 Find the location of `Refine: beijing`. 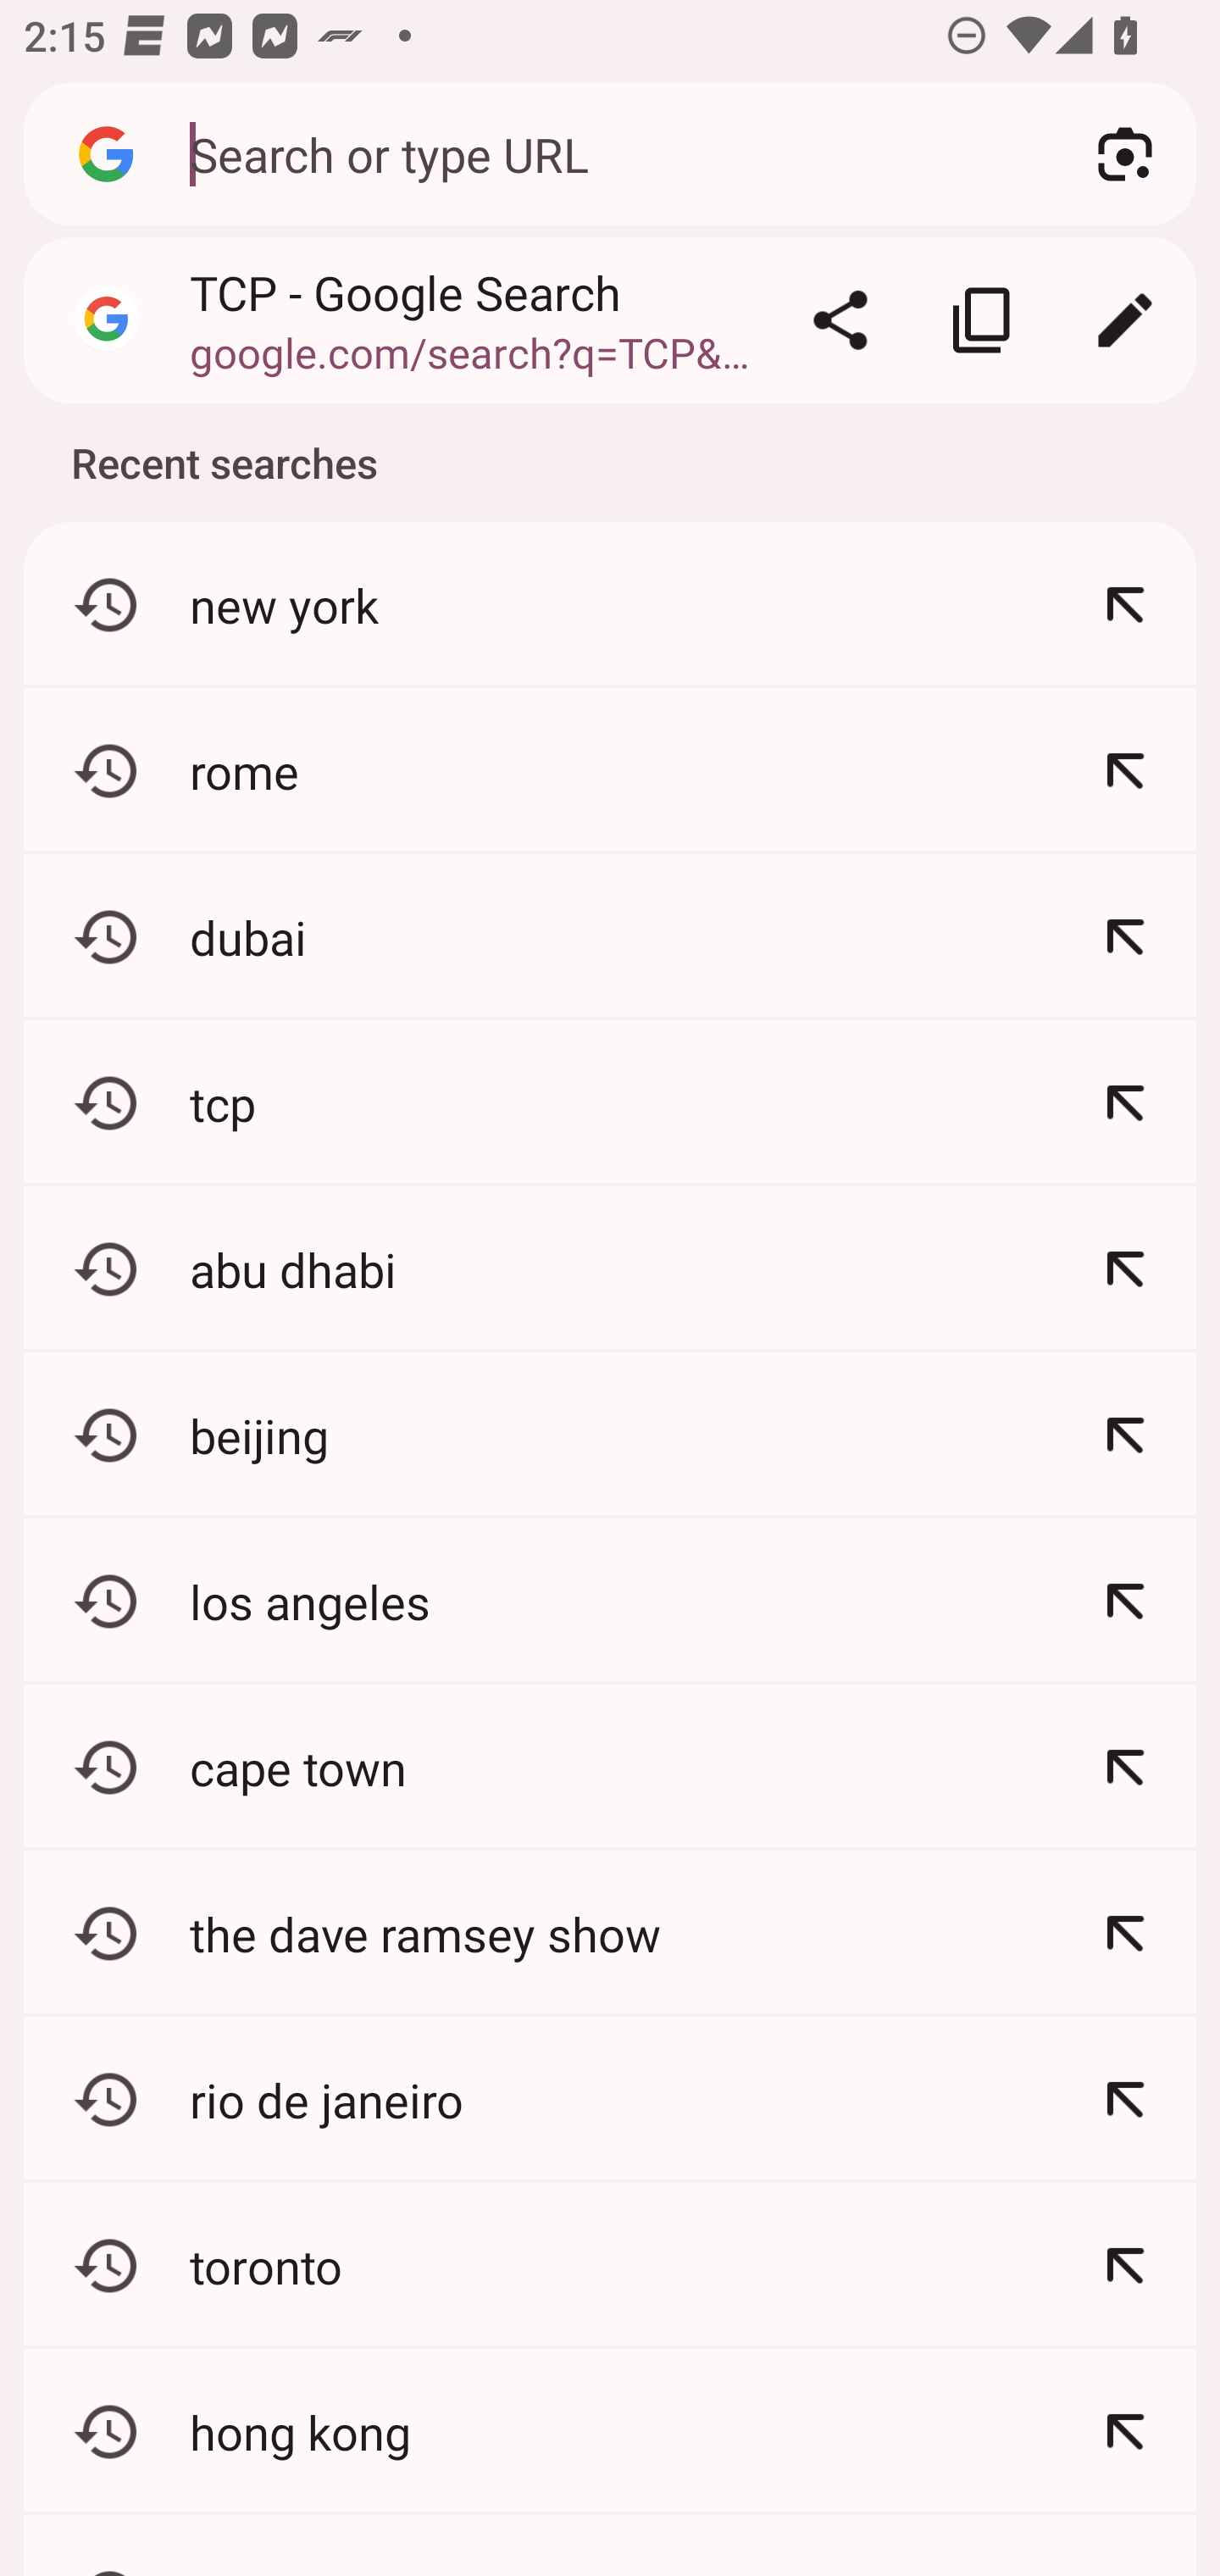

Refine: beijing is located at coordinates (1125, 1435).